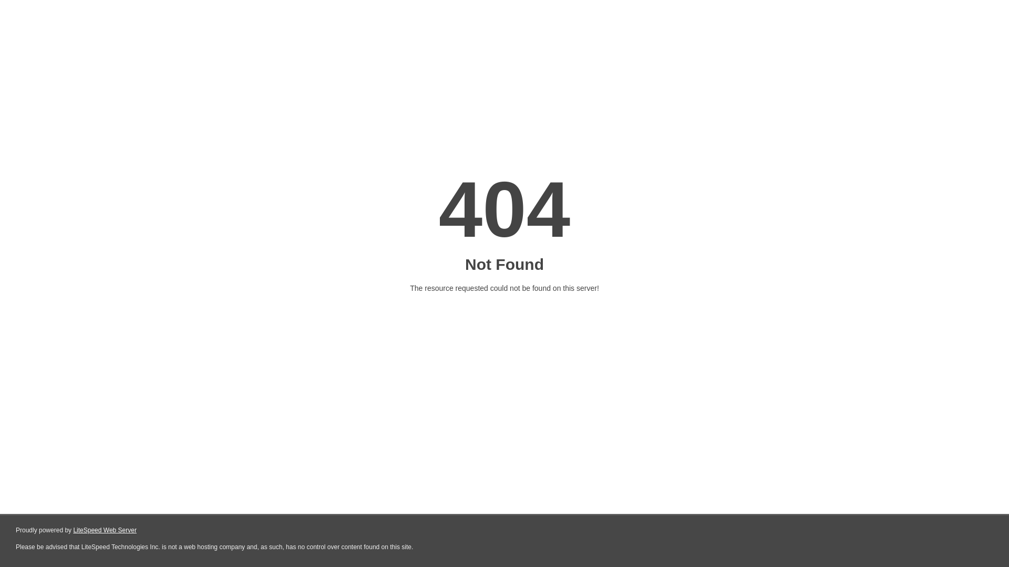  I want to click on LiteSpeed Web Server, so click(105, 530).